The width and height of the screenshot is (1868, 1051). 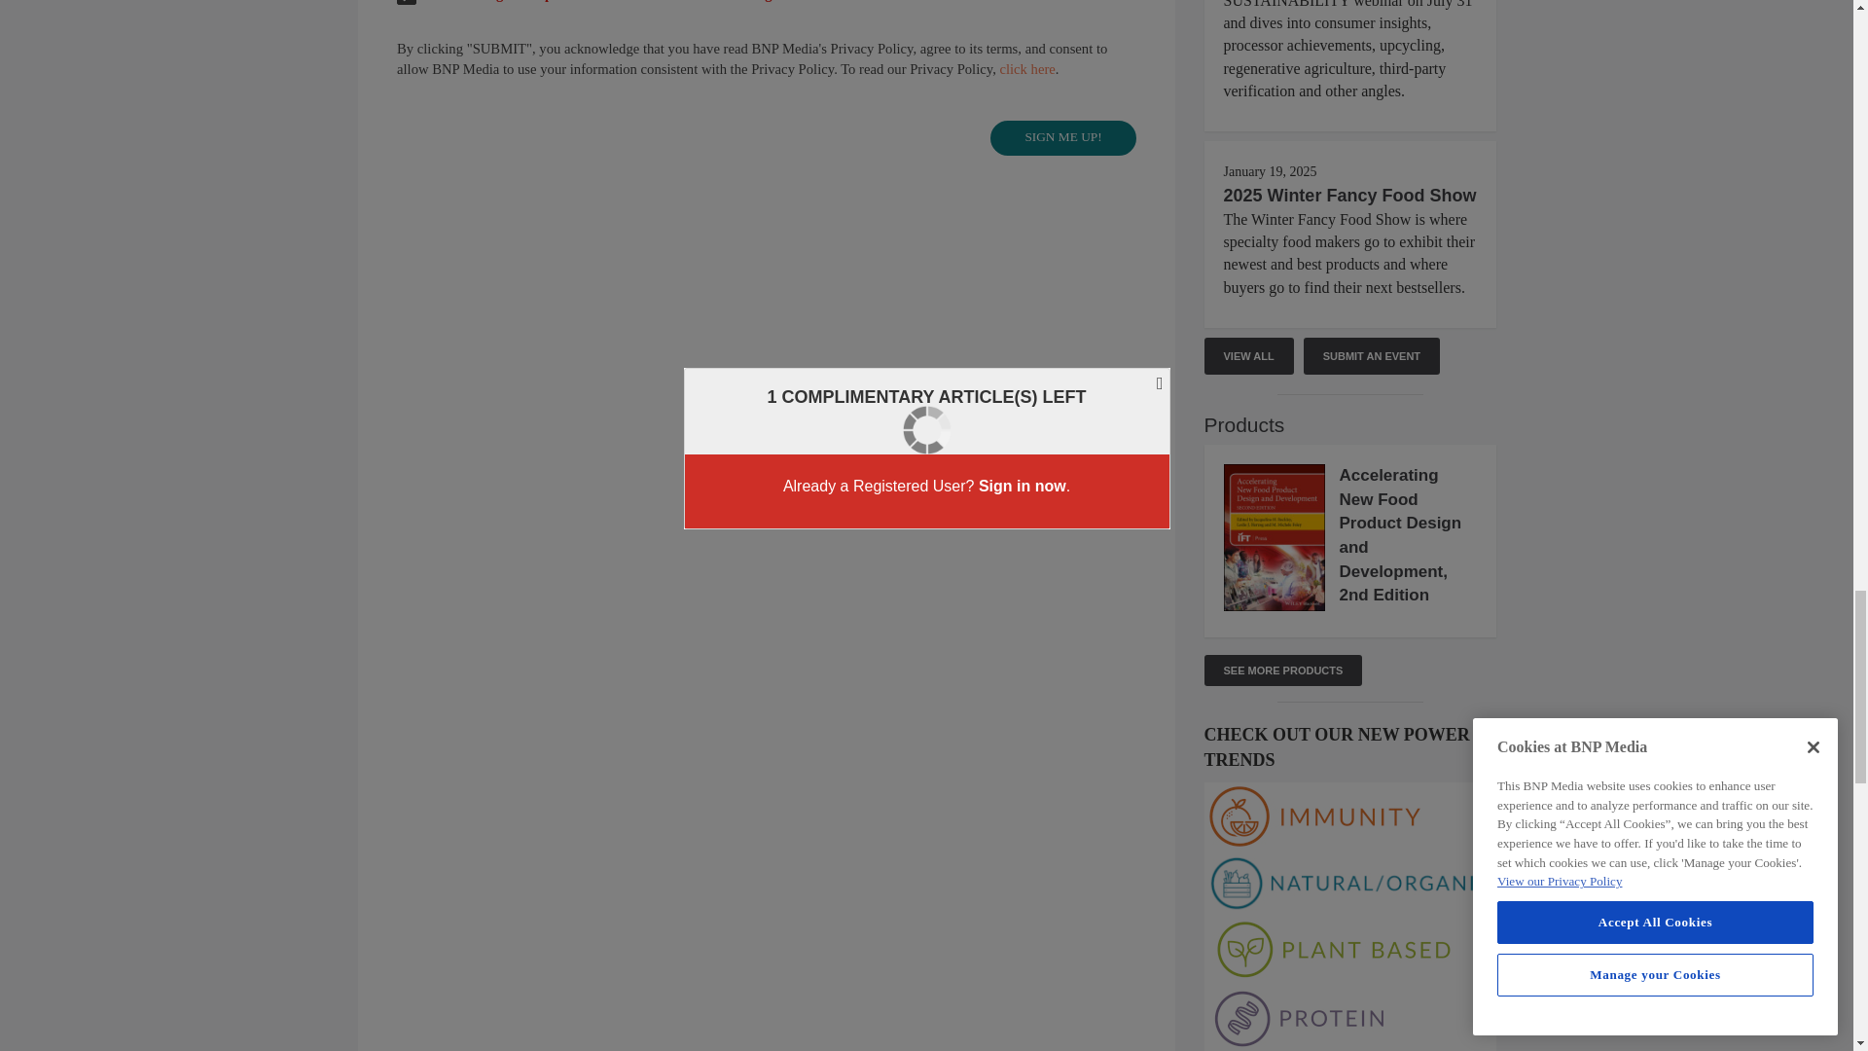 What do you see at coordinates (1350, 195) in the screenshot?
I see `2025 Winter Fancy Food Show` at bounding box center [1350, 195].